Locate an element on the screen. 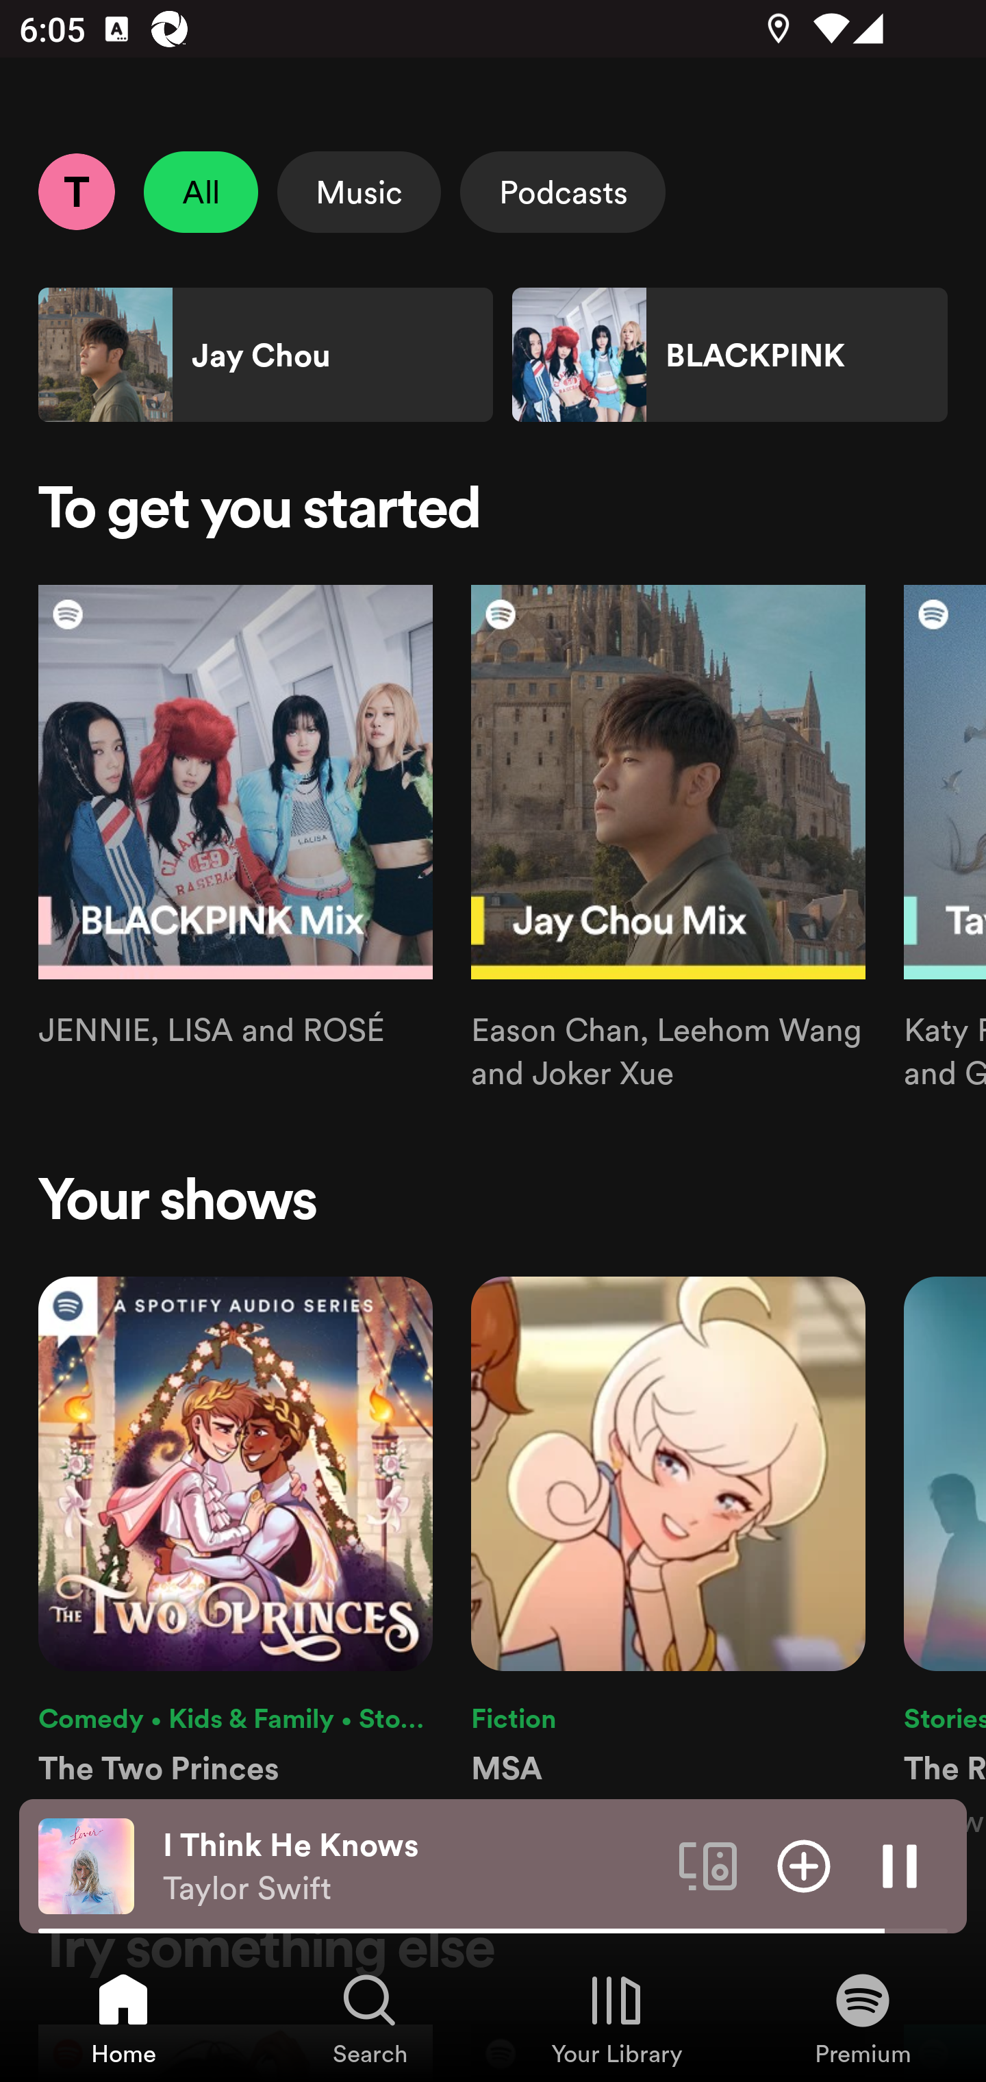 The height and width of the screenshot is (2082, 986). Search, Tab 2 of 4 Search Search is located at coordinates (370, 2018).